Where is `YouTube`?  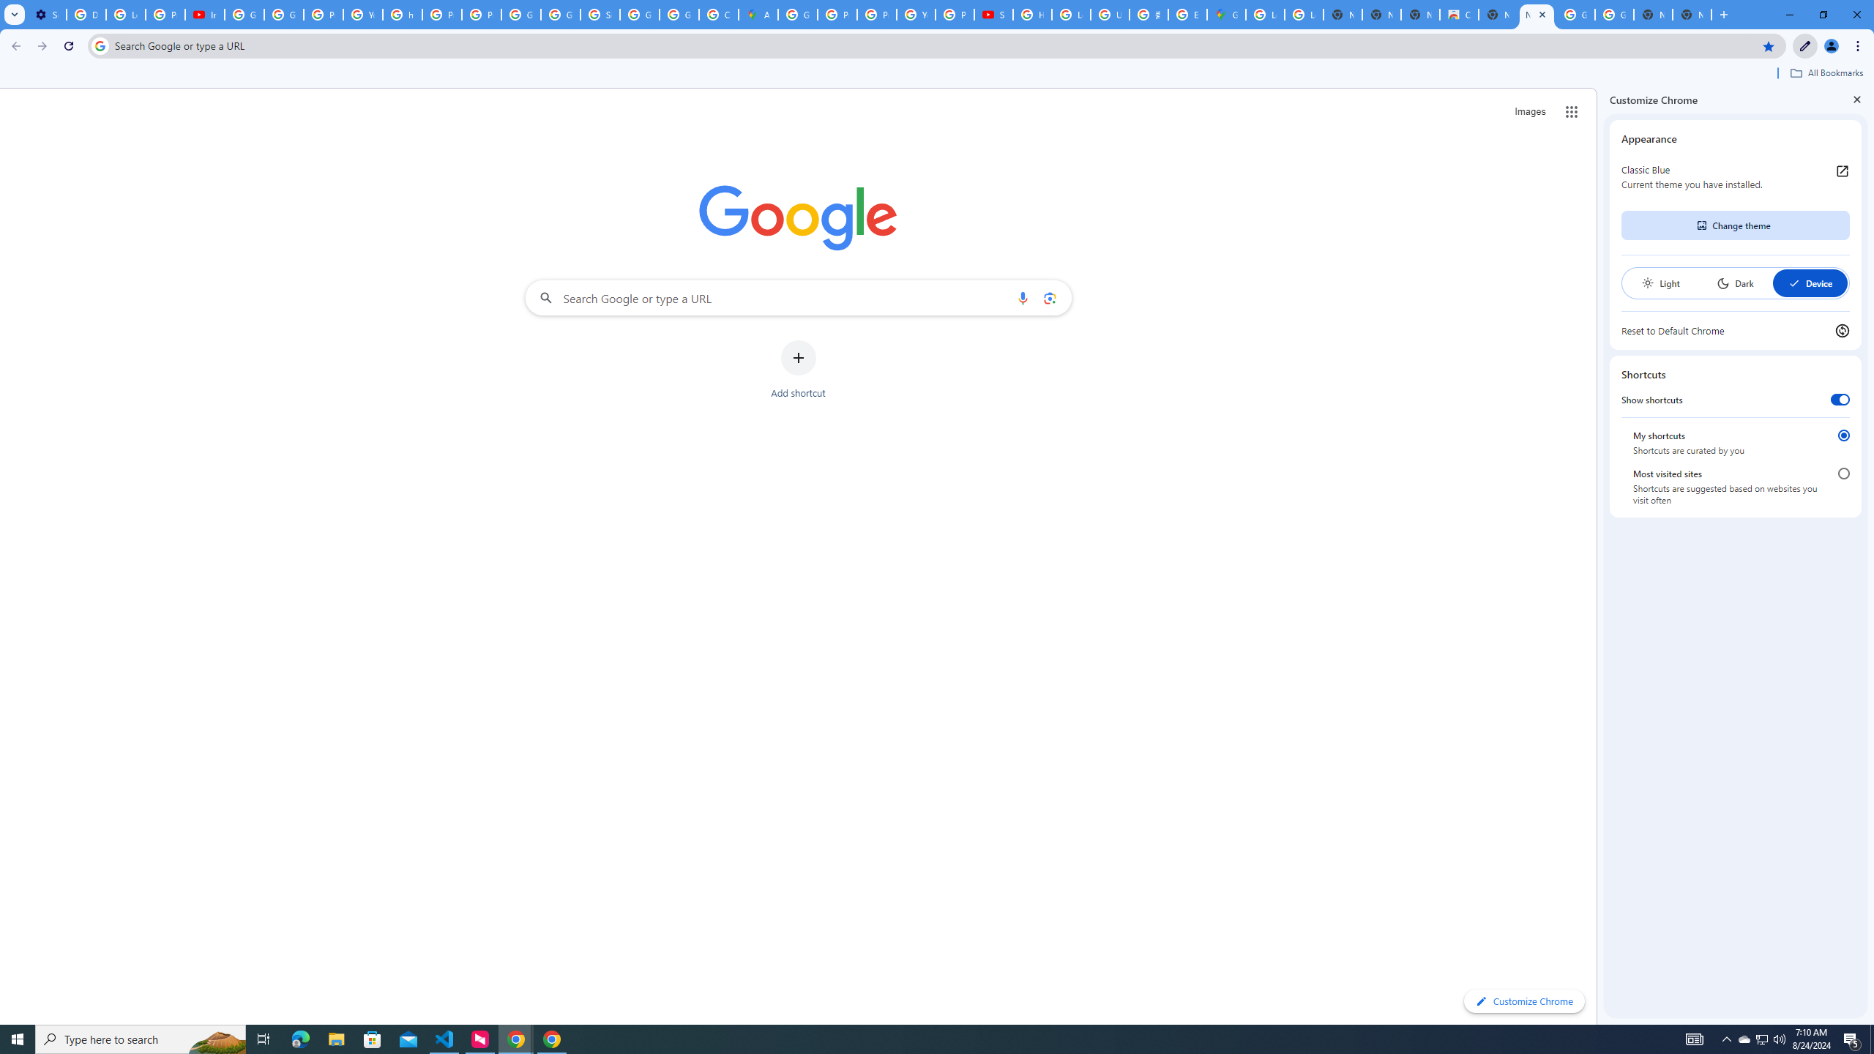 YouTube is located at coordinates (363, 15).